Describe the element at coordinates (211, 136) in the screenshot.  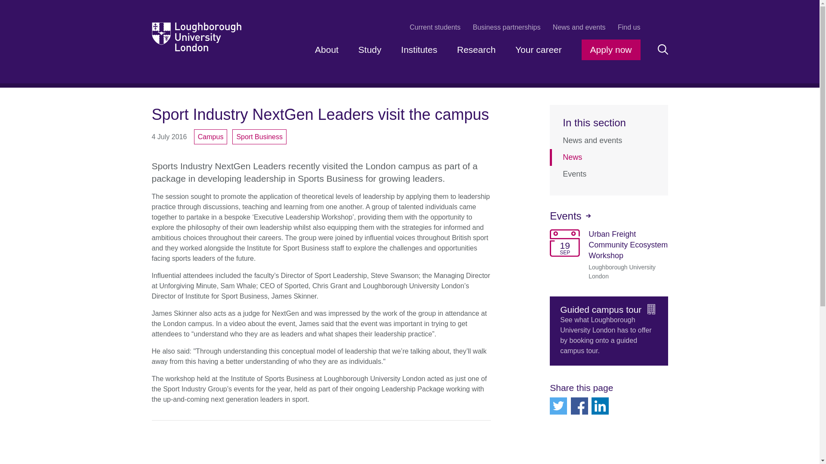
I see `Campus` at that location.